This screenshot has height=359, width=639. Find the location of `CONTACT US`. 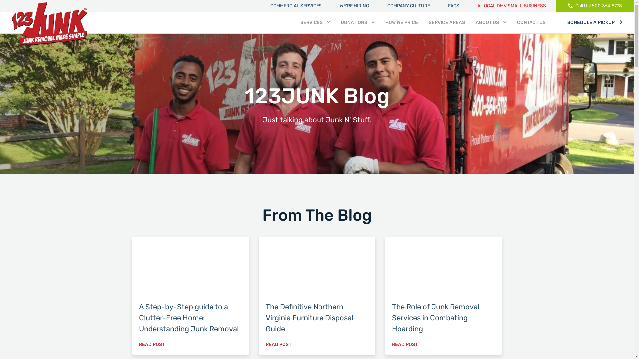

CONTACT US is located at coordinates (531, 23).